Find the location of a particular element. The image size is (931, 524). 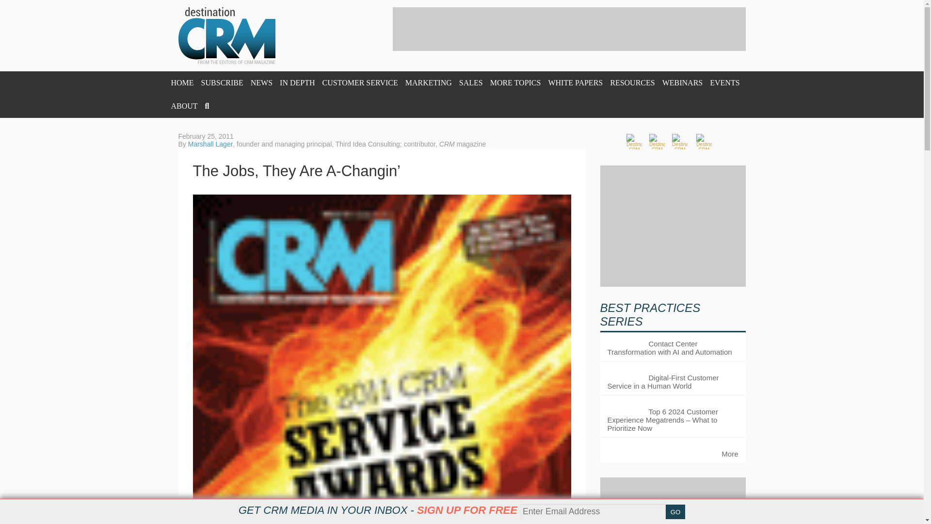

WHITE PAPERS is located at coordinates (575, 82).